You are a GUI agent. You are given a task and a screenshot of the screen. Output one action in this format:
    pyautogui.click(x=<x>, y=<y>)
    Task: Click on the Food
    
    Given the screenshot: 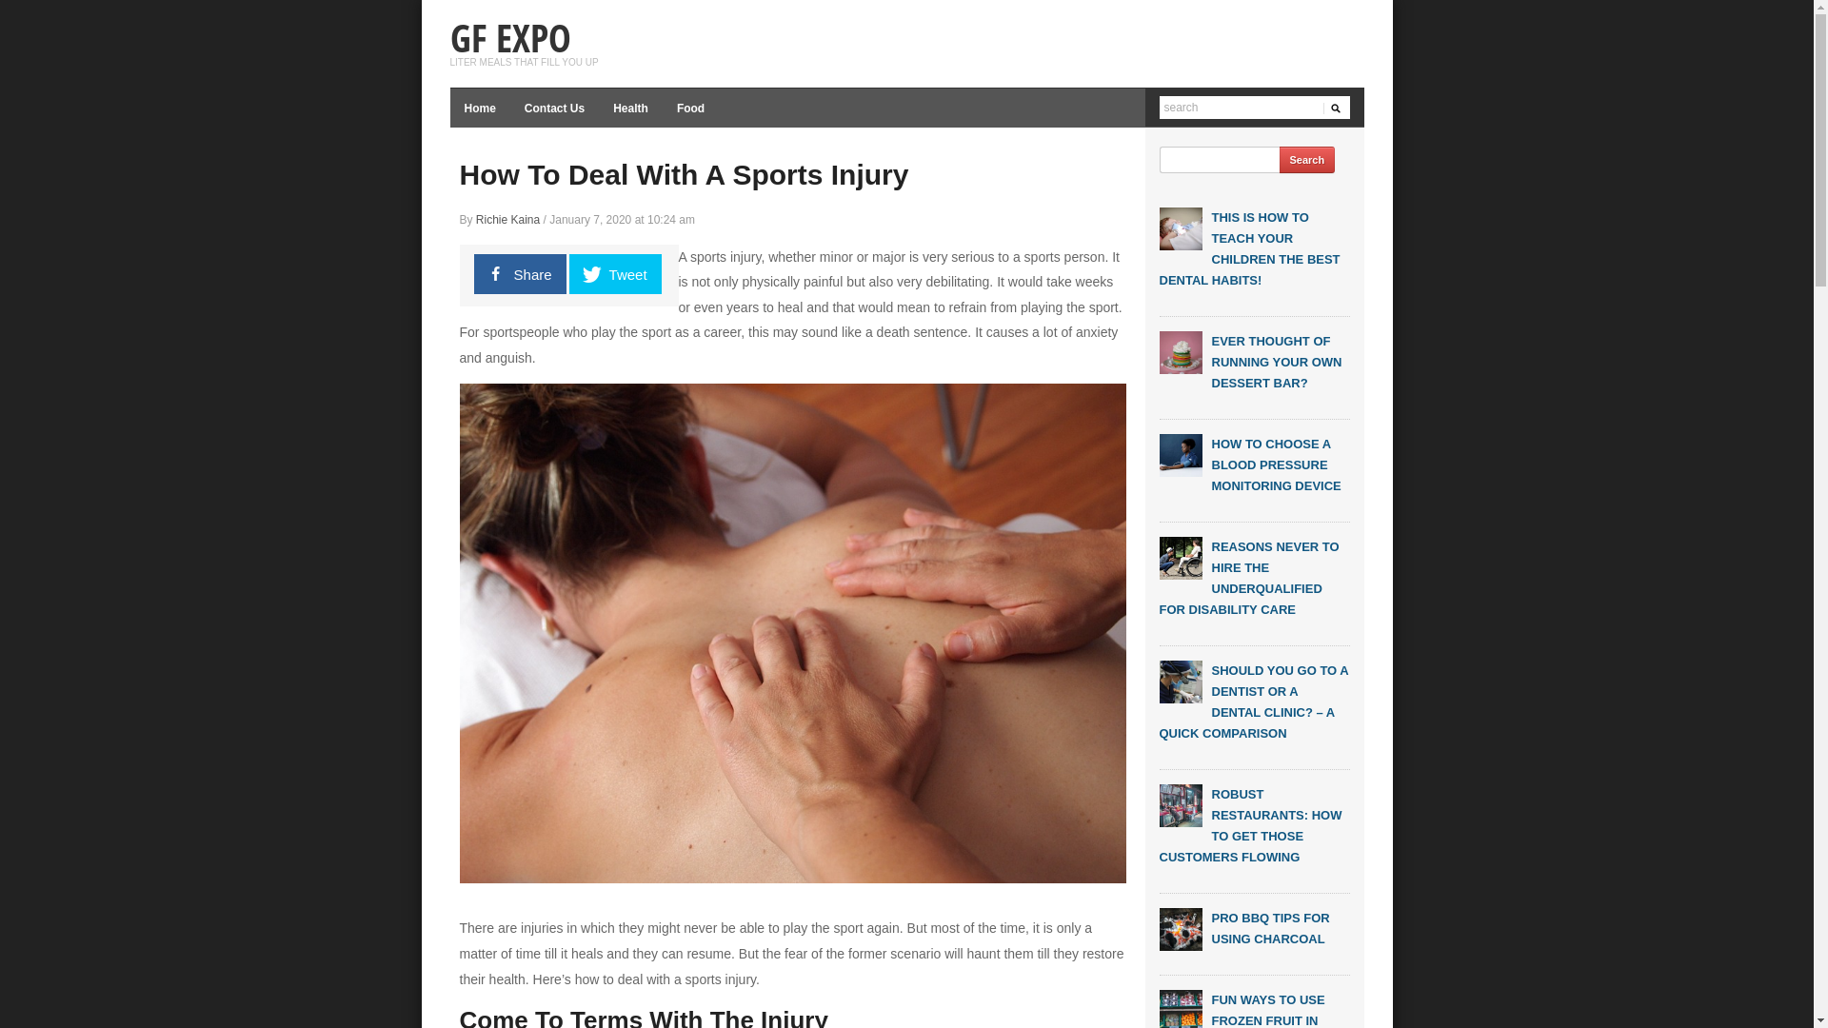 What is the action you would take?
    pyautogui.click(x=691, y=108)
    